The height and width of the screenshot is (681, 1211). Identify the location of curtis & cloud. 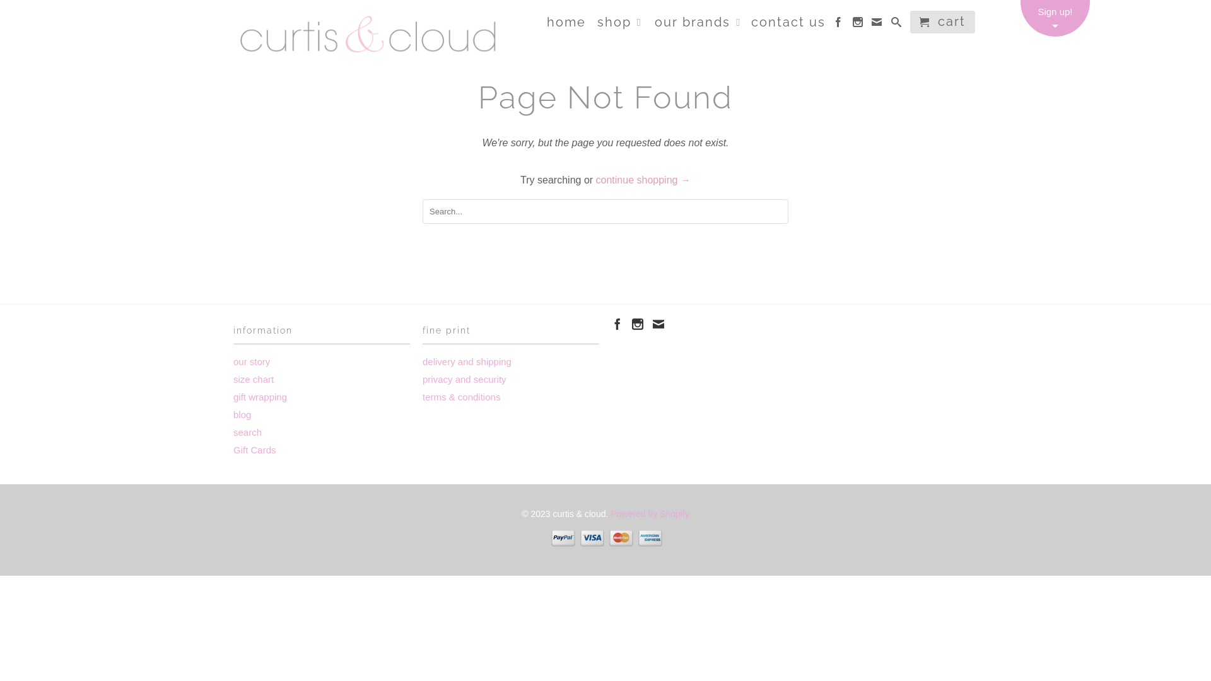
(369, 35).